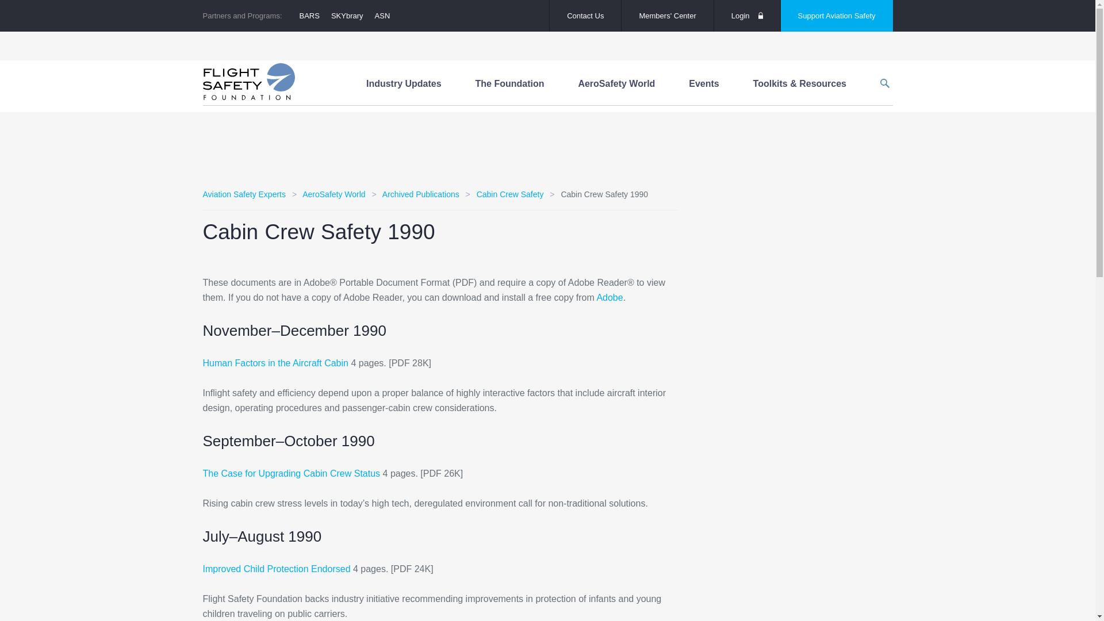 This screenshot has height=621, width=1104. What do you see at coordinates (404, 84) in the screenshot?
I see `Industry Updates` at bounding box center [404, 84].